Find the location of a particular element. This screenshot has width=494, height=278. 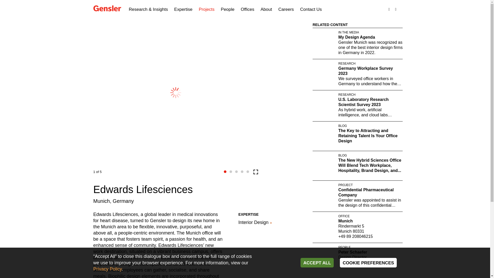

Expertise is located at coordinates (183, 10).